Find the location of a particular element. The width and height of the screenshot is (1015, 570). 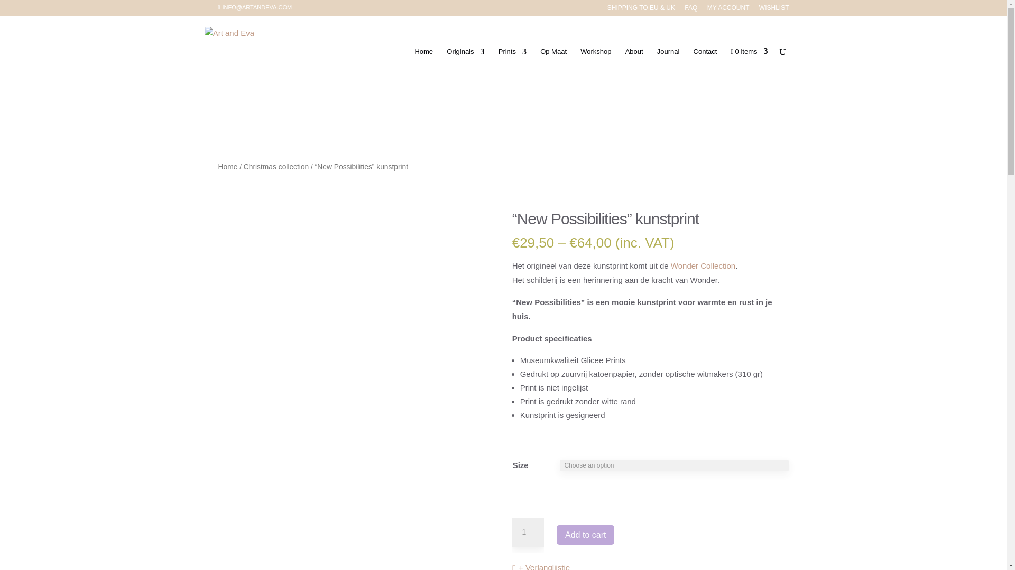

0 items is located at coordinates (750, 68).